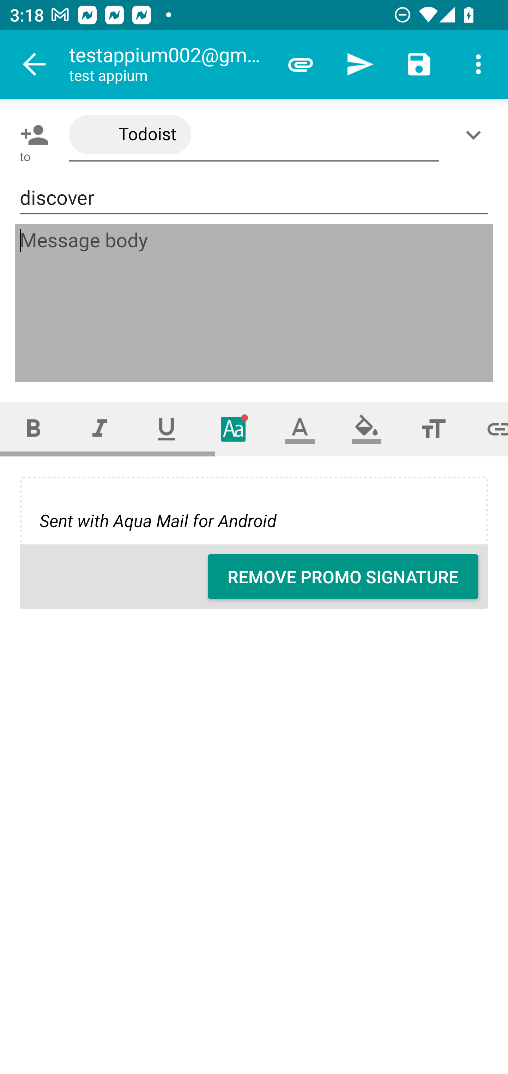 Image resolution: width=508 pixels, height=1074 pixels. I want to click on Todoist <no-reply@todoist.com>, , so click(254, 135).